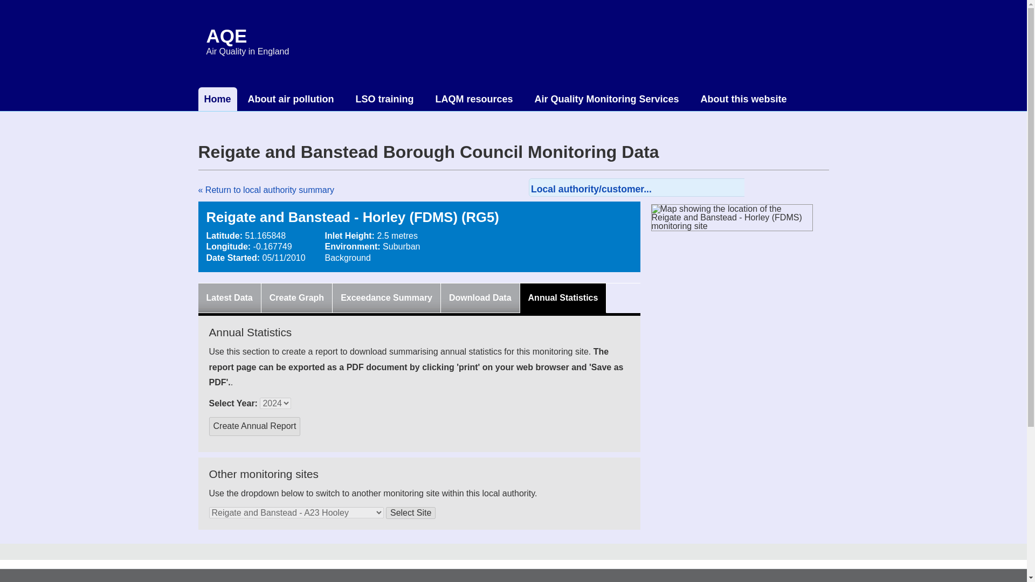  Describe the element at coordinates (254, 426) in the screenshot. I see `Create Annual Report` at that location.